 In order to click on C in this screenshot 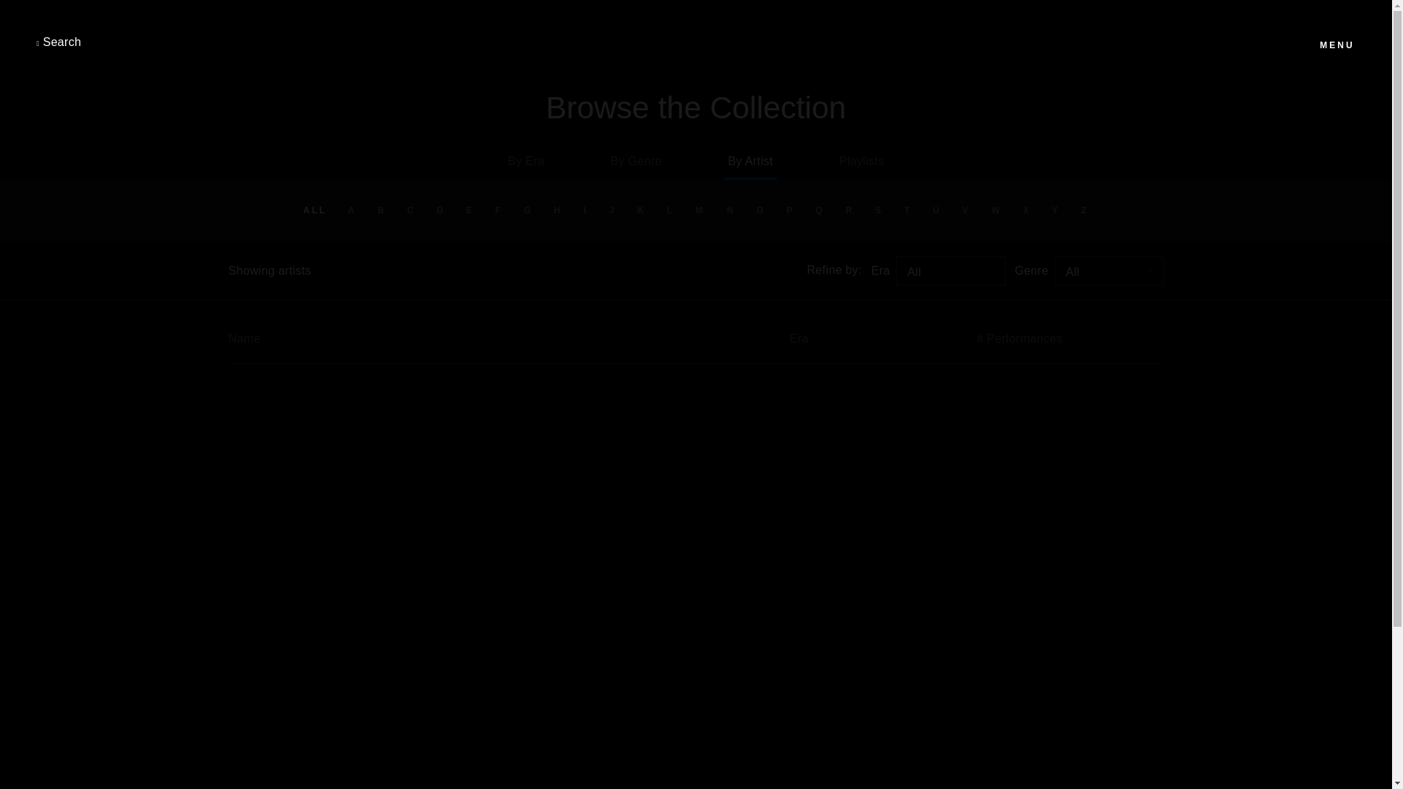, I will do `click(411, 210)`.